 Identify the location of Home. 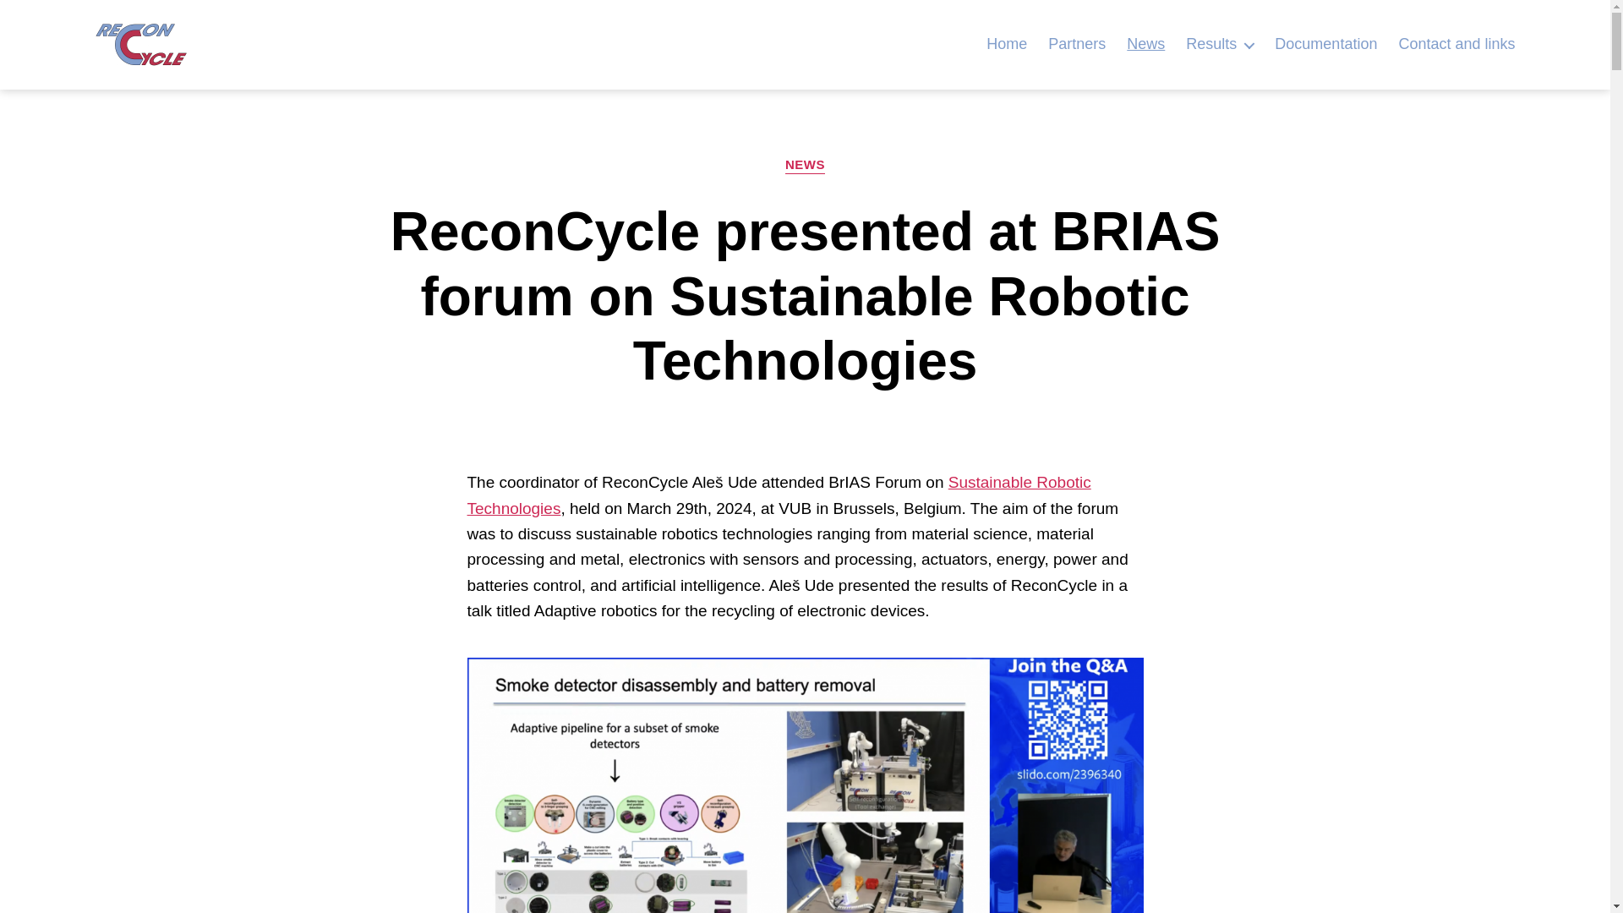
(1007, 44).